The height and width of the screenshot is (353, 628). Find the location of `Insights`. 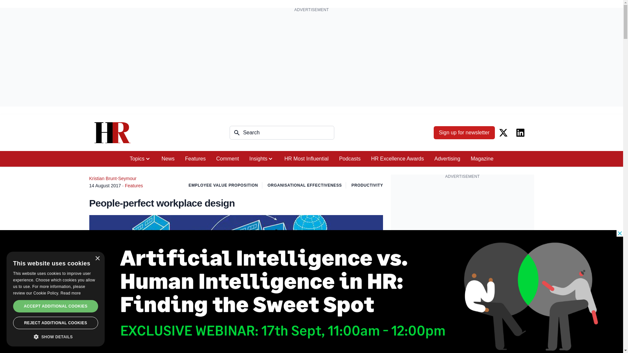

Insights is located at coordinates (261, 159).